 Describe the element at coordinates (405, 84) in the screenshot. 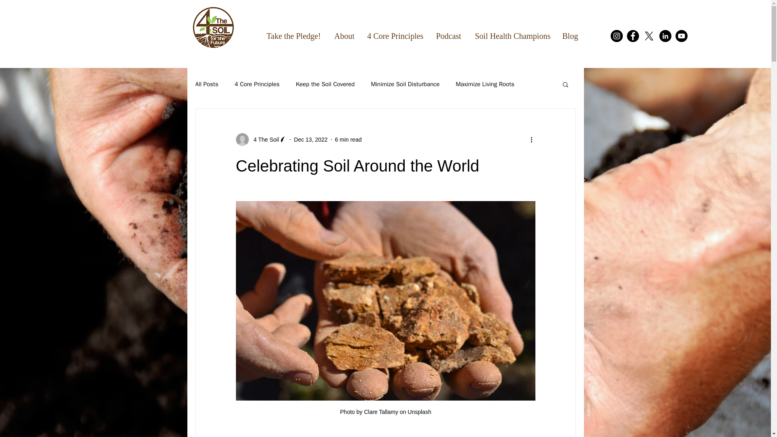

I see `Minimize Soil Disturbance` at that location.